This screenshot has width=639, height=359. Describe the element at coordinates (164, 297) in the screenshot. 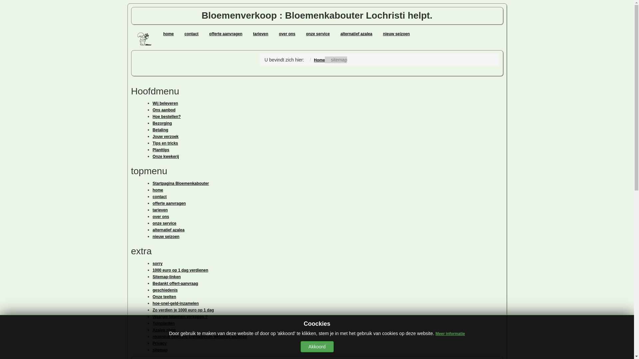

I see `Onze teelten` at that location.